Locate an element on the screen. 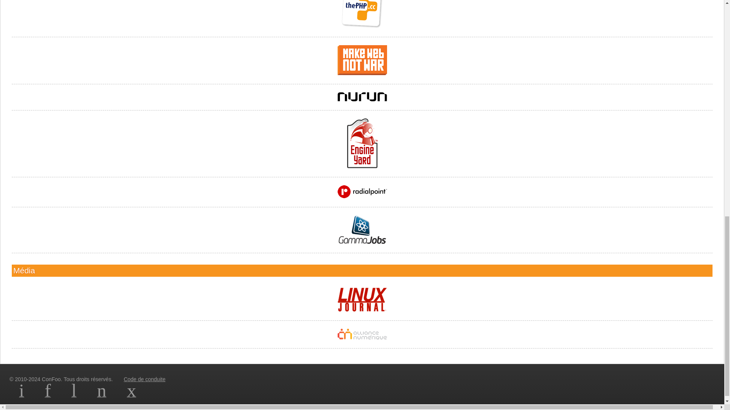 The image size is (730, 410). LinkedIn group is located at coordinates (21, 395).